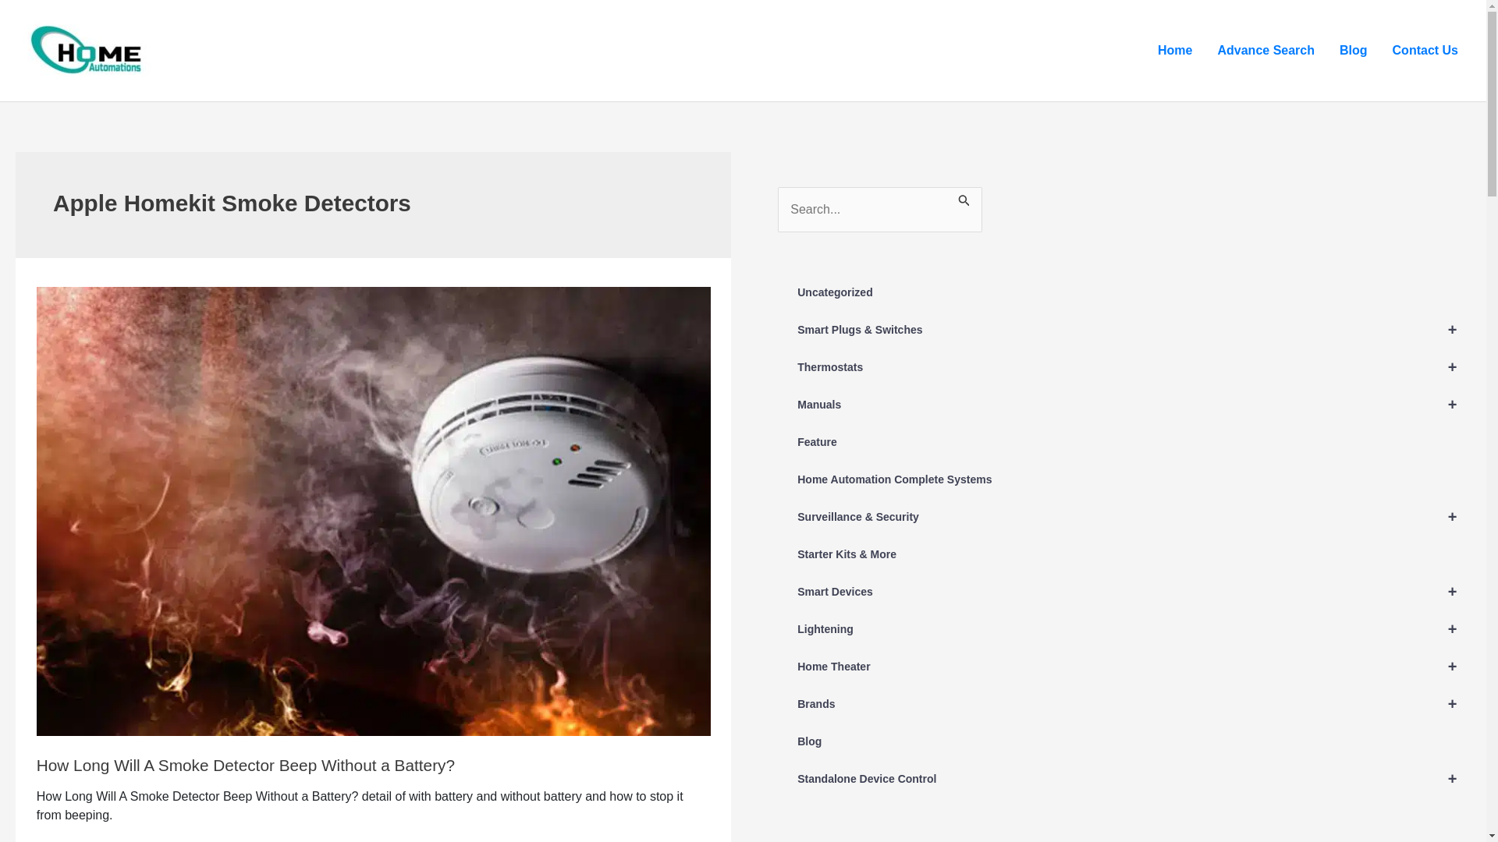 This screenshot has height=842, width=1498. What do you see at coordinates (1353, 51) in the screenshot?
I see `Blog` at bounding box center [1353, 51].